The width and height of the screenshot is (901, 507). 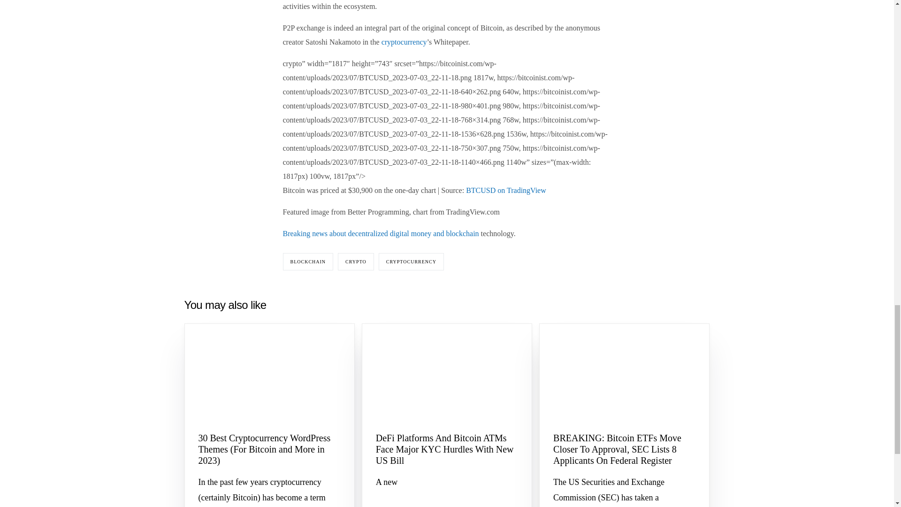 What do you see at coordinates (404, 42) in the screenshot?
I see `cryptocurrency` at bounding box center [404, 42].